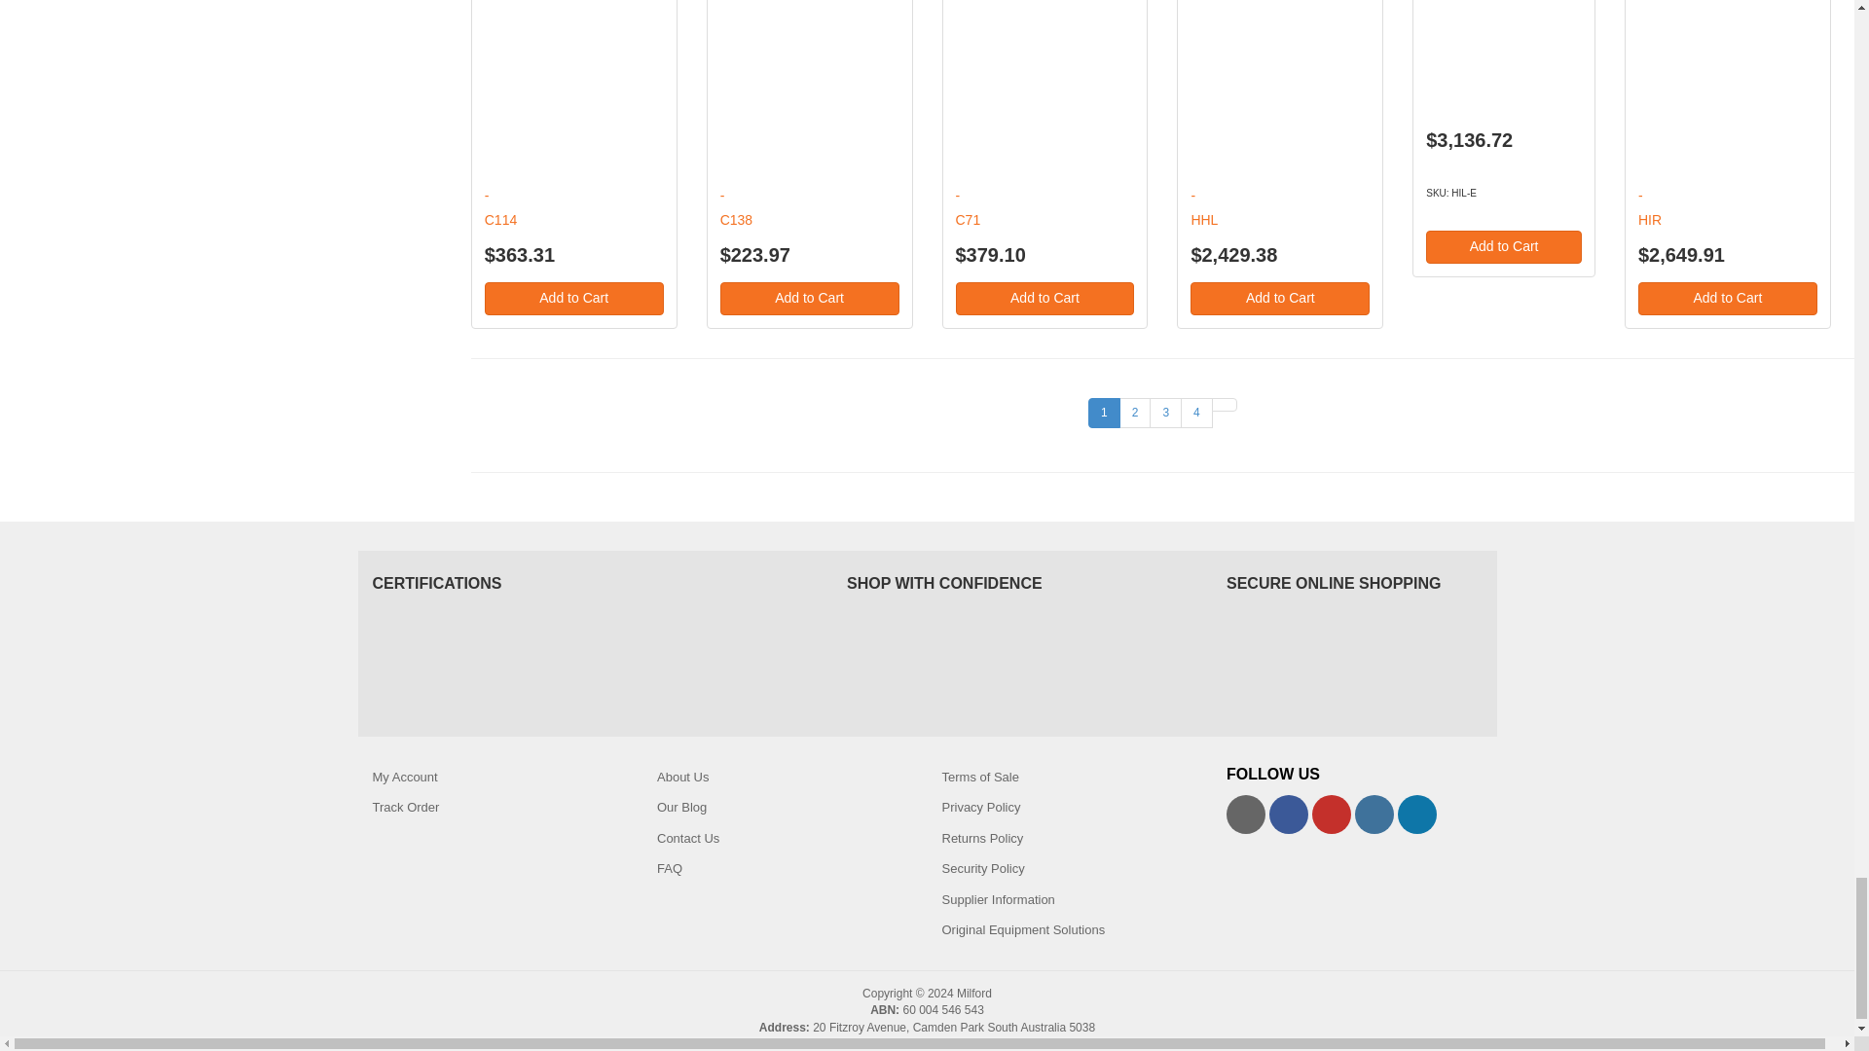 This screenshot has width=1869, height=1051. Describe the element at coordinates (1503, 247) in the screenshot. I see `Add  to Cart` at that location.